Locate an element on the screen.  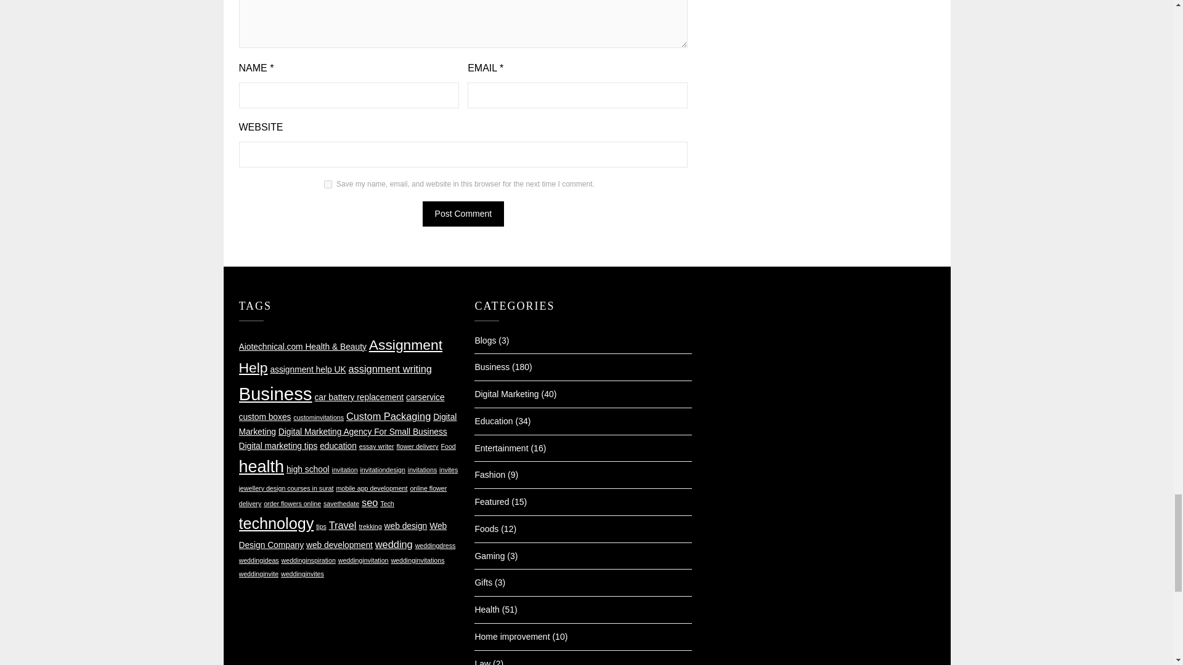
jewellery design courses in surat is located at coordinates (286, 488).